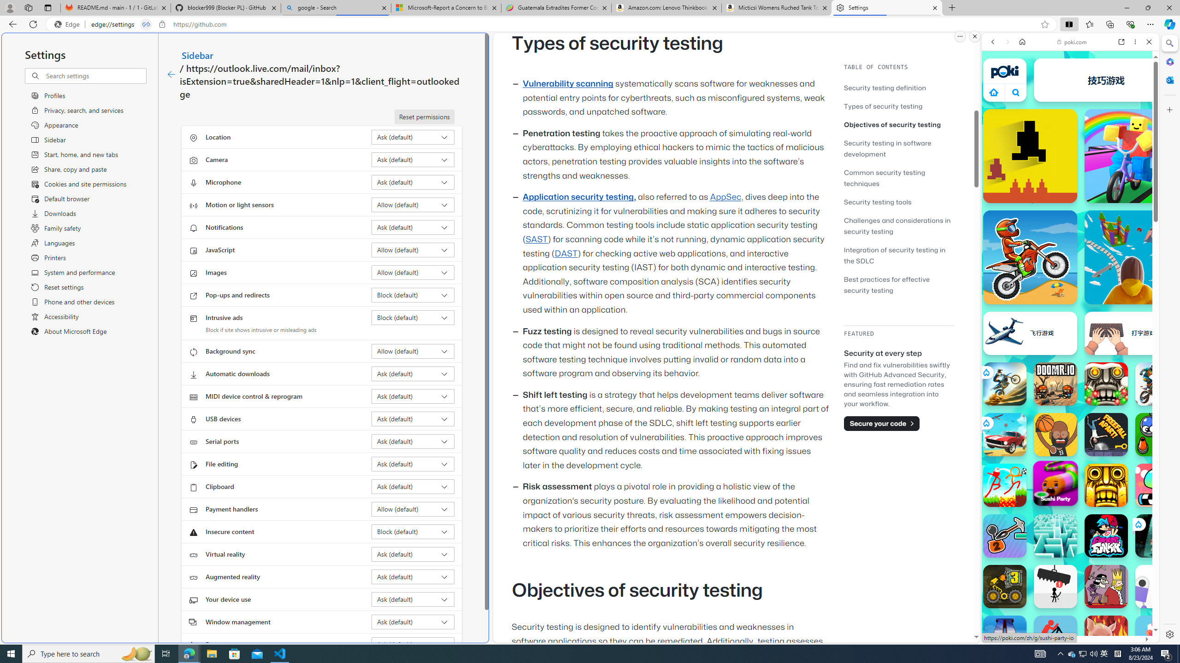 This screenshot has height=663, width=1180. Describe the element at coordinates (1070, 238) in the screenshot. I see `Shooting Games` at that location.